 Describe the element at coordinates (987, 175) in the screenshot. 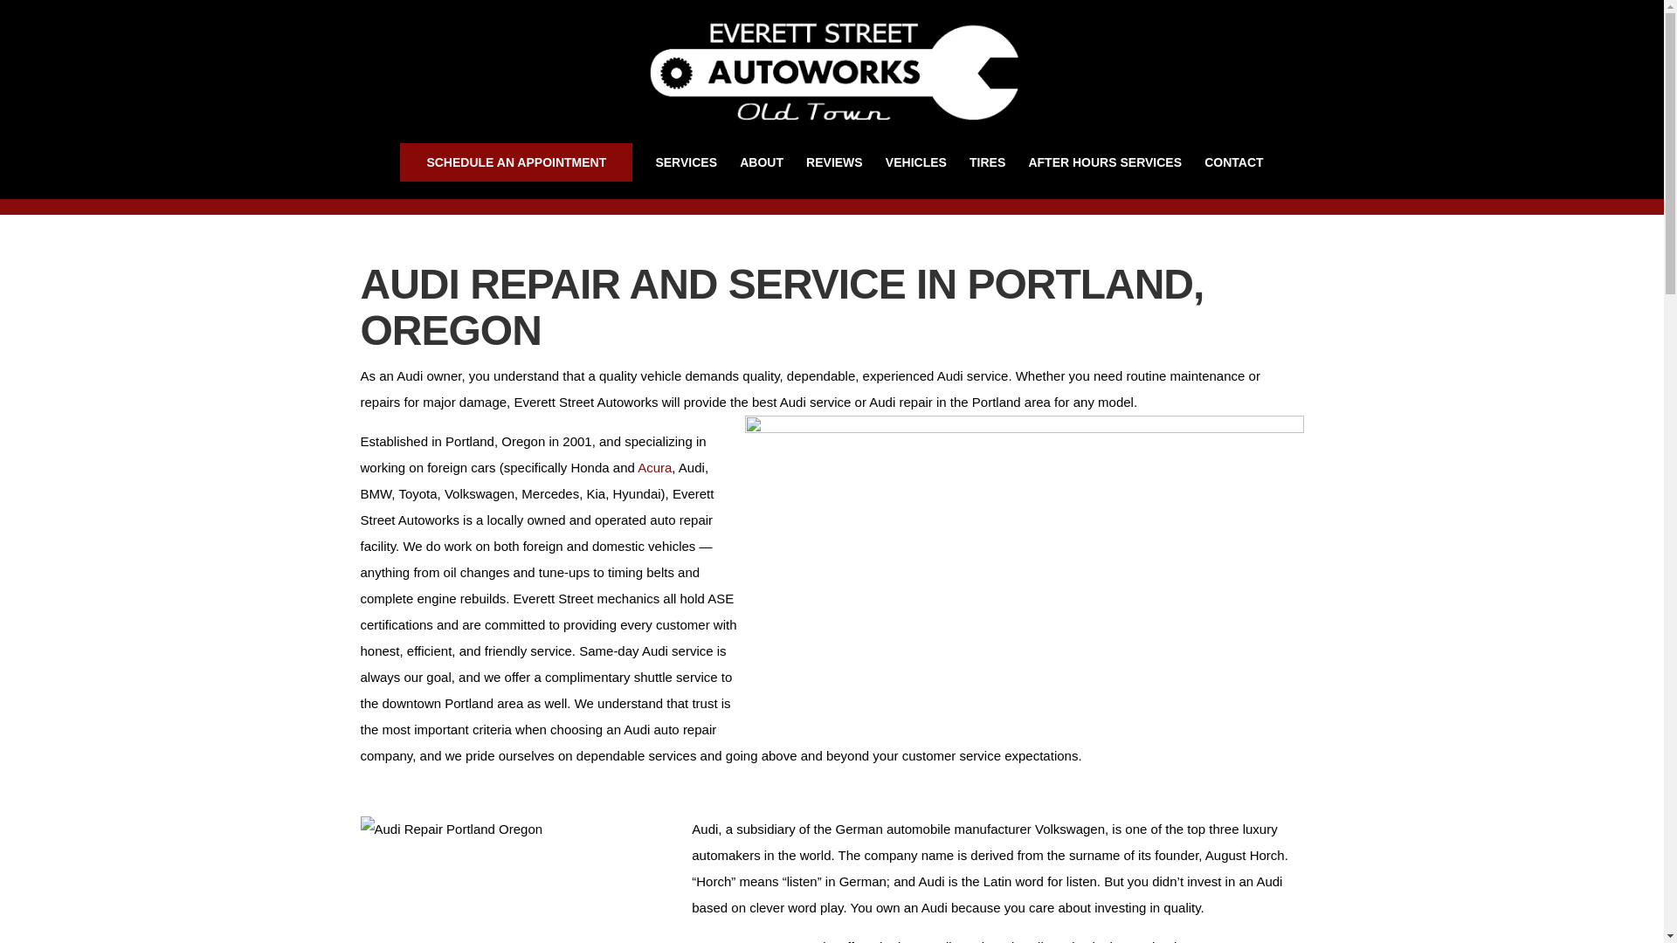

I see `TIRES` at that location.